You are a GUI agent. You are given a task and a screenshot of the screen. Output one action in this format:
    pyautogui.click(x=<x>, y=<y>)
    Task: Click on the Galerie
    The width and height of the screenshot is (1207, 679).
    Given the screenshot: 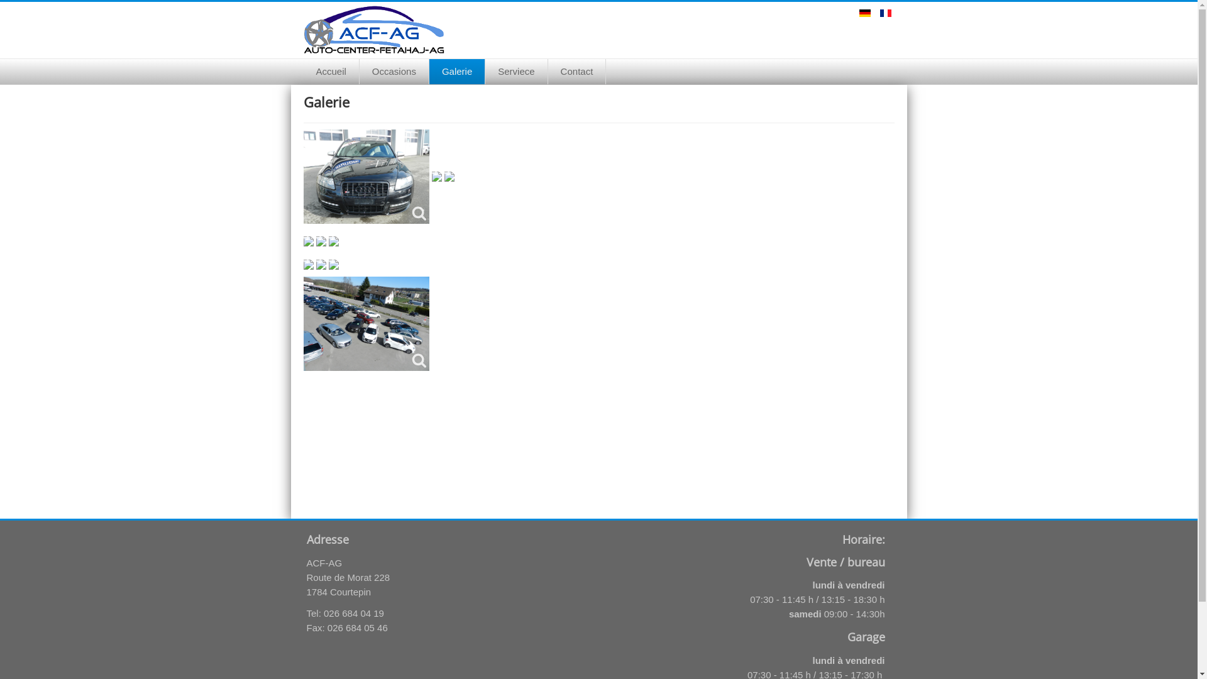 What is the action you would take?
    pyautogui.click(x=458, y=72)
    